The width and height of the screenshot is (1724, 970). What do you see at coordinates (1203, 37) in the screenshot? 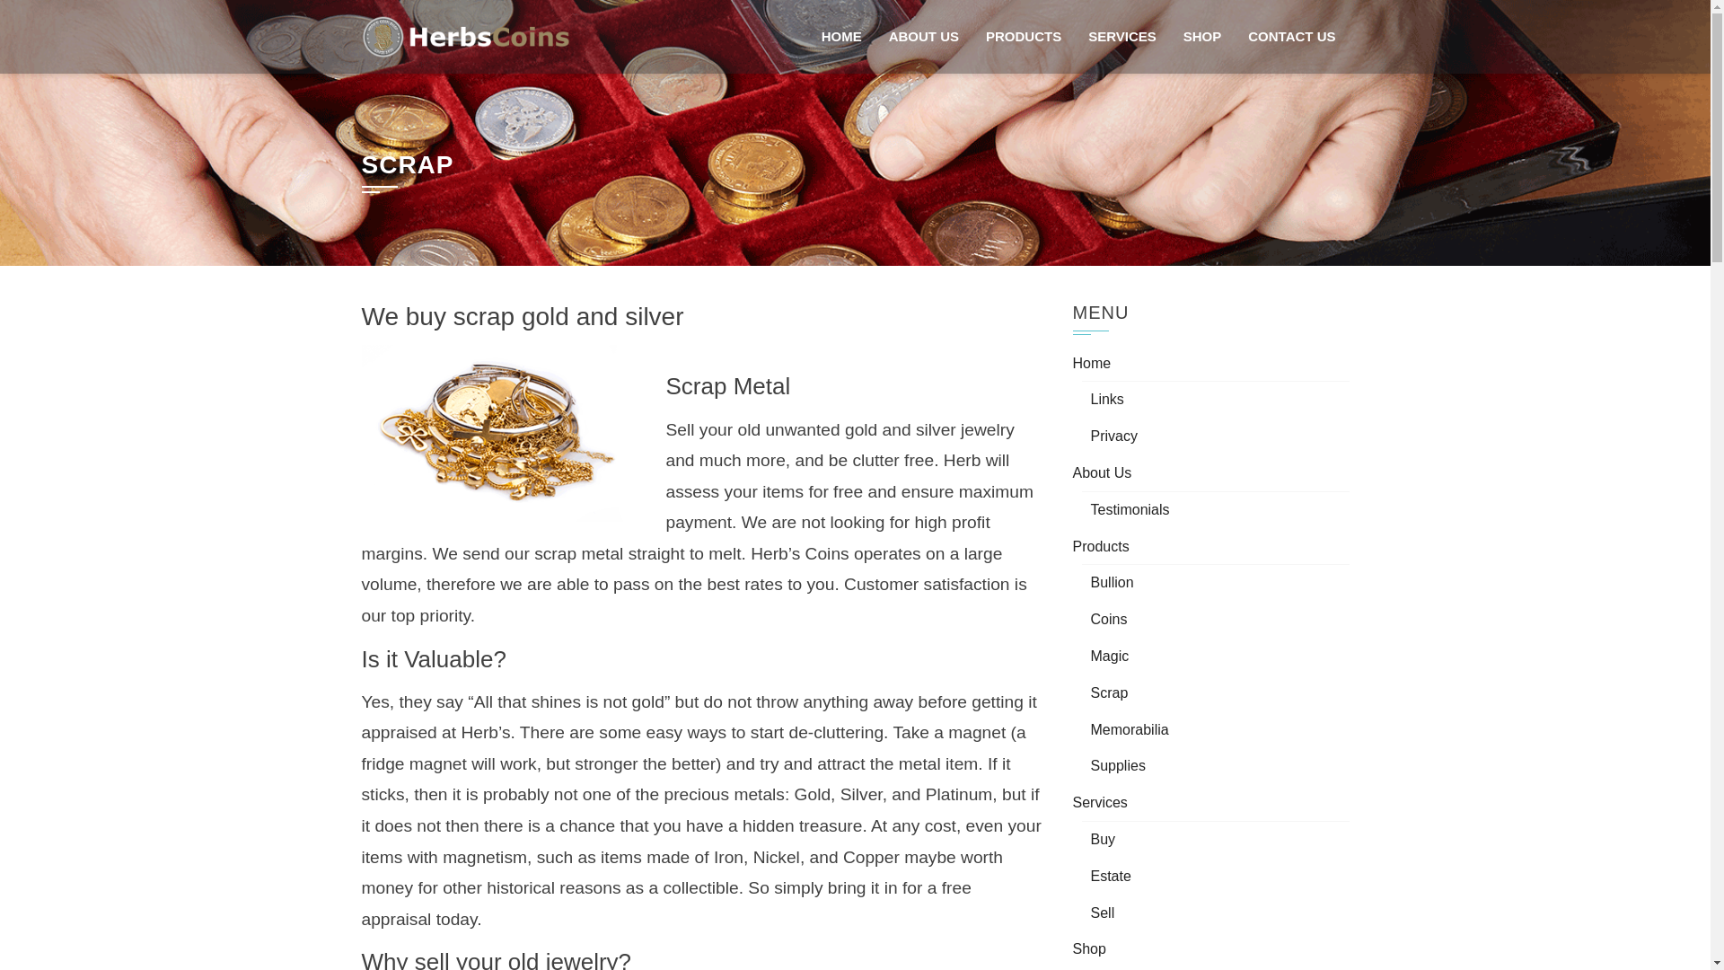
I see `SHOP` at bounding box center [1203, 37].